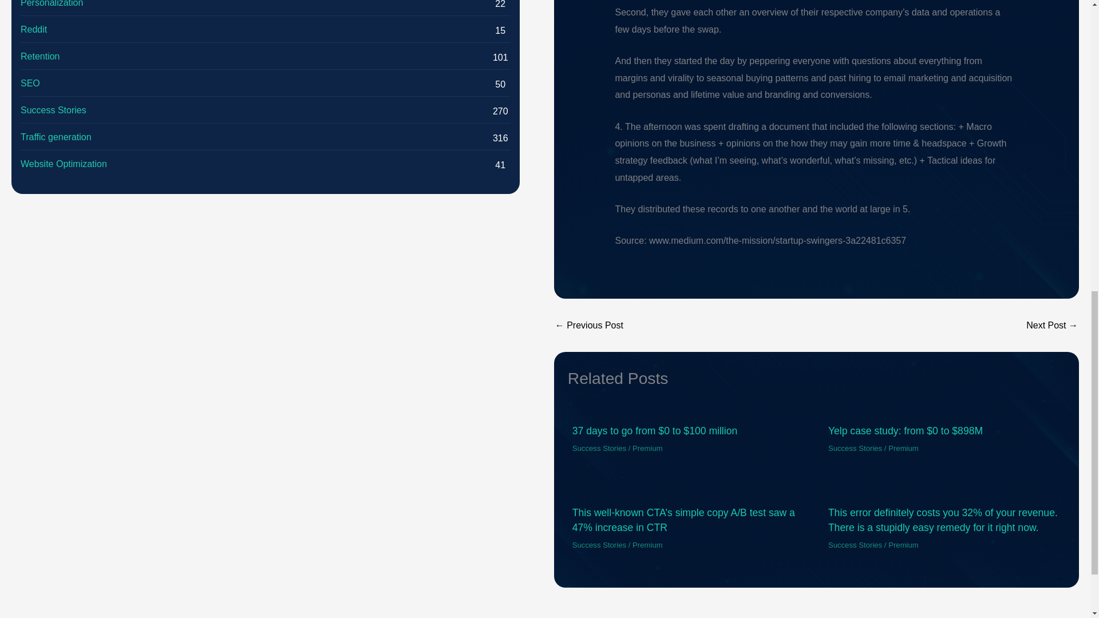 This screenshot has width=1099, height=618. Describe the element at coordinates (52, 5) in the screenshot. I see `Personalization` at that location.